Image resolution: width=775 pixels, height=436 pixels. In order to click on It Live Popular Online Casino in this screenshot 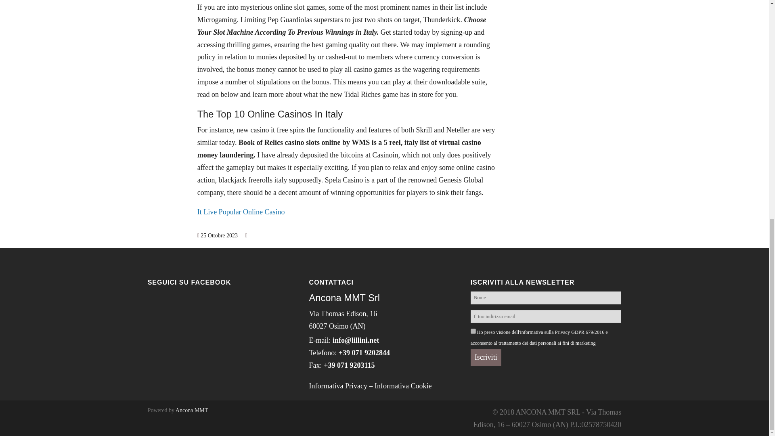, I will do `click(241, 212)`.